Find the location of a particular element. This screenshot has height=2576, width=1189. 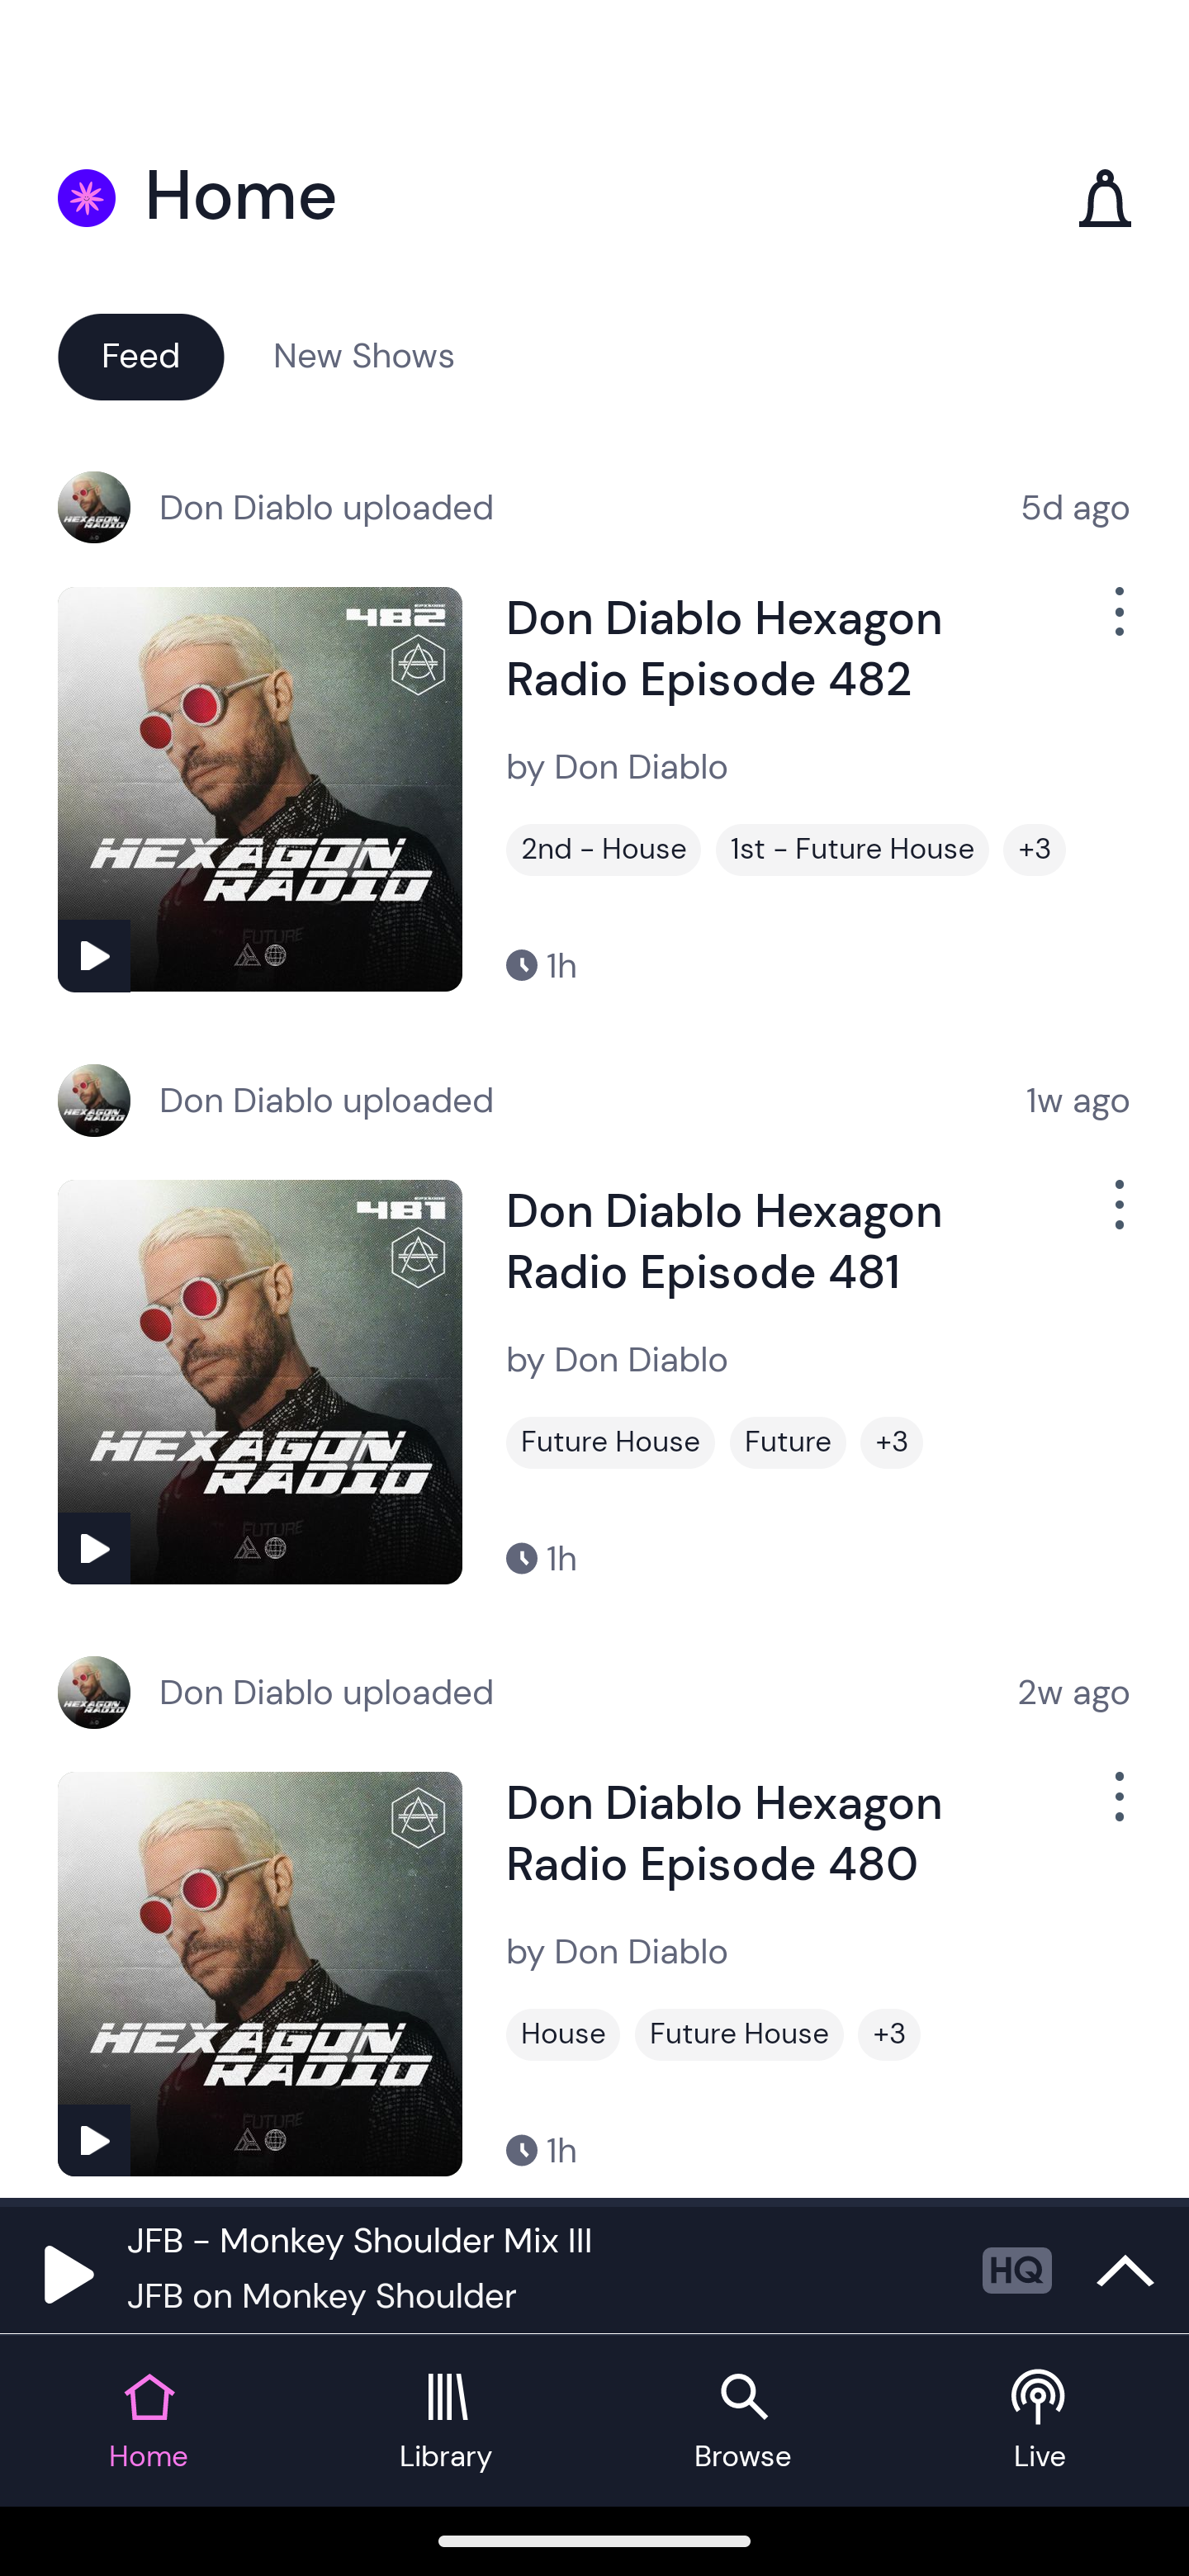

Library tab Library is located at coordinates (446, 2421).